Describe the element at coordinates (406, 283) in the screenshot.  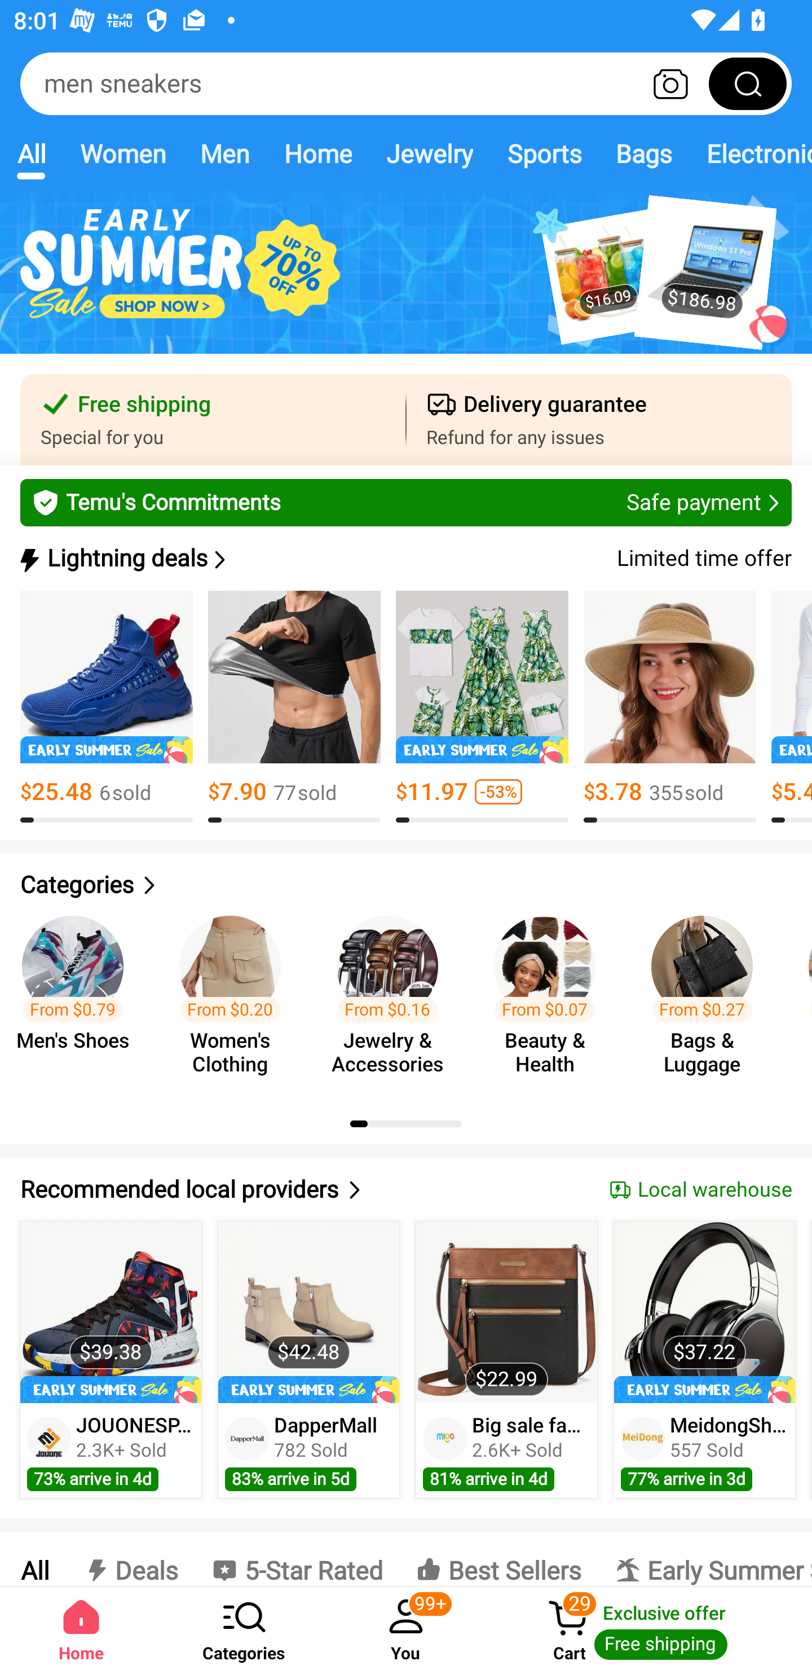
I see `$16.09 $186.98` at that location.